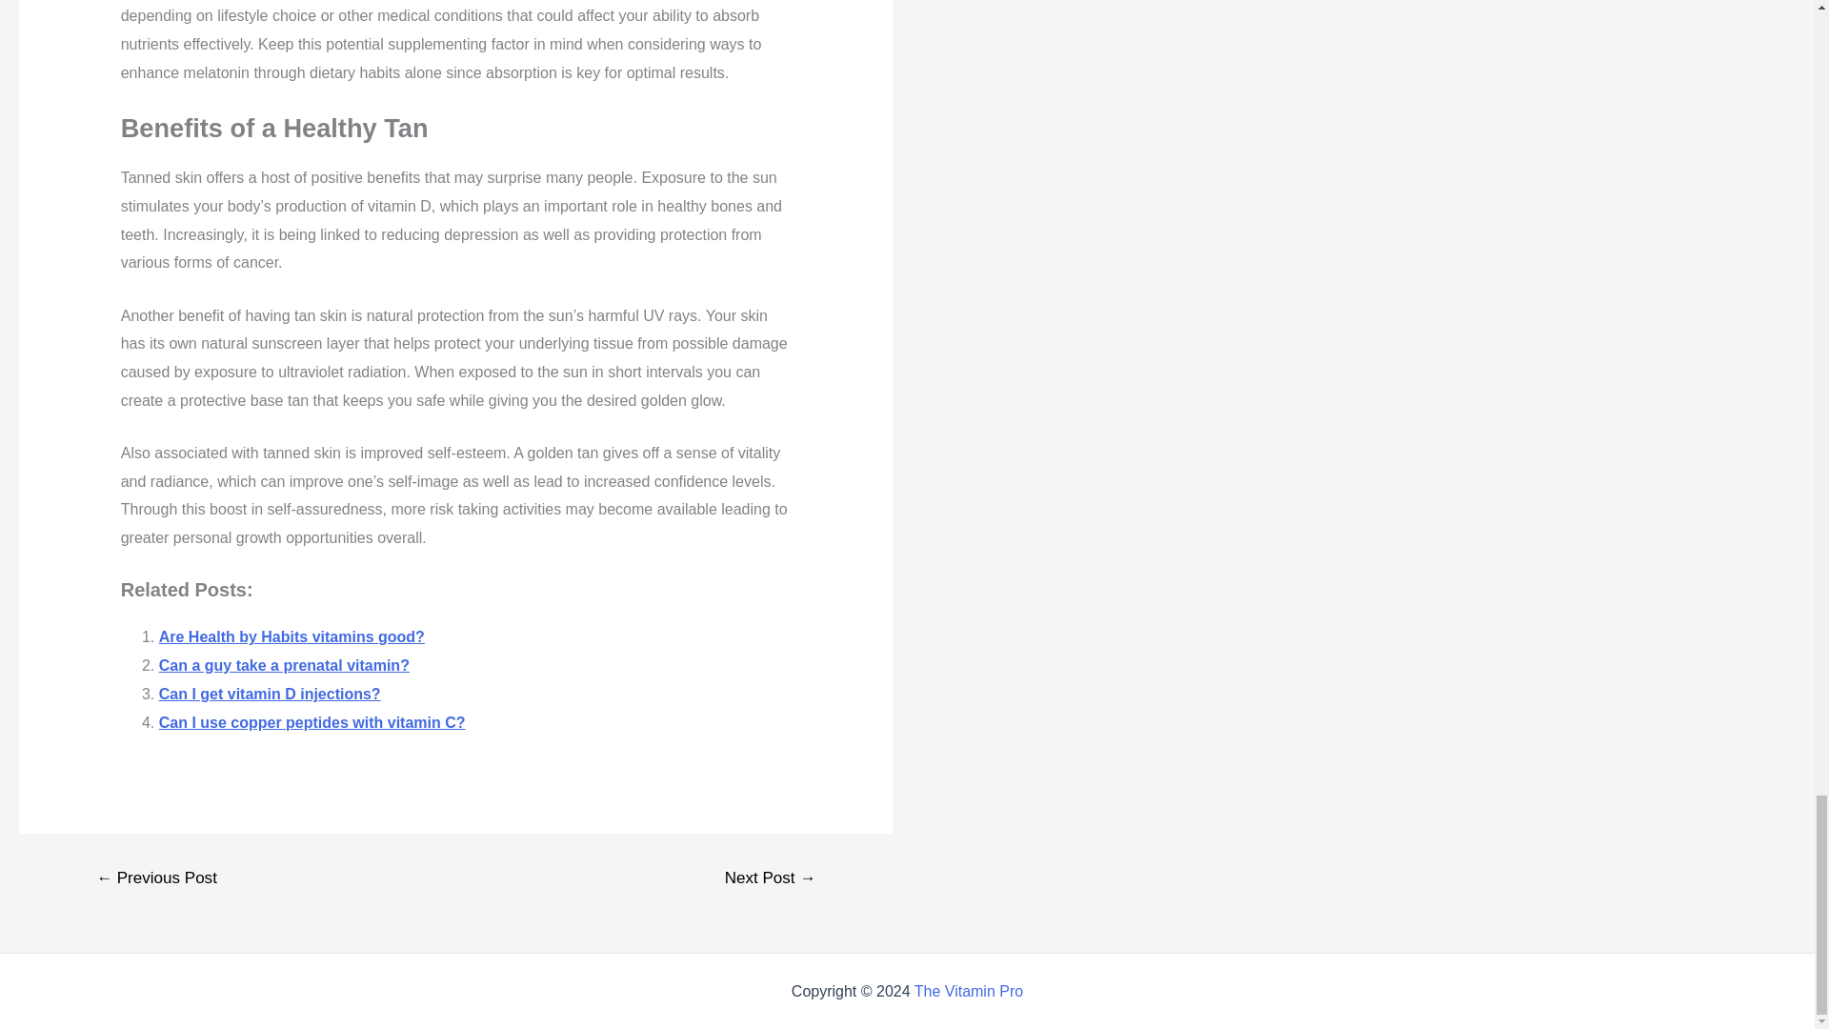 This screenshot has height=1029, width=1829. What do you see at coordinates (270, 694) in the screenshot?
I see `Can I get vitamin D injections?` at bounding box center [270, 694].